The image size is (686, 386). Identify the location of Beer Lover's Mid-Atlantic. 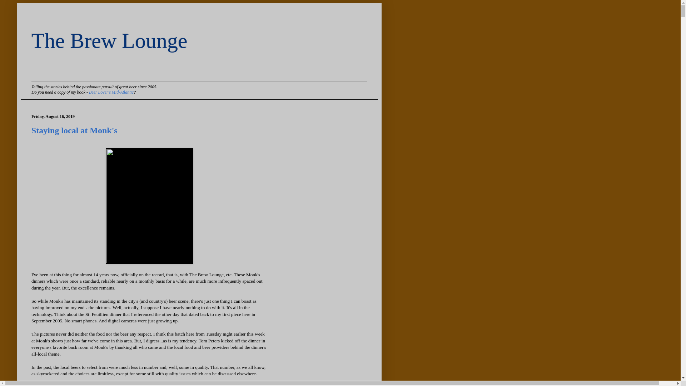
(111, 92).